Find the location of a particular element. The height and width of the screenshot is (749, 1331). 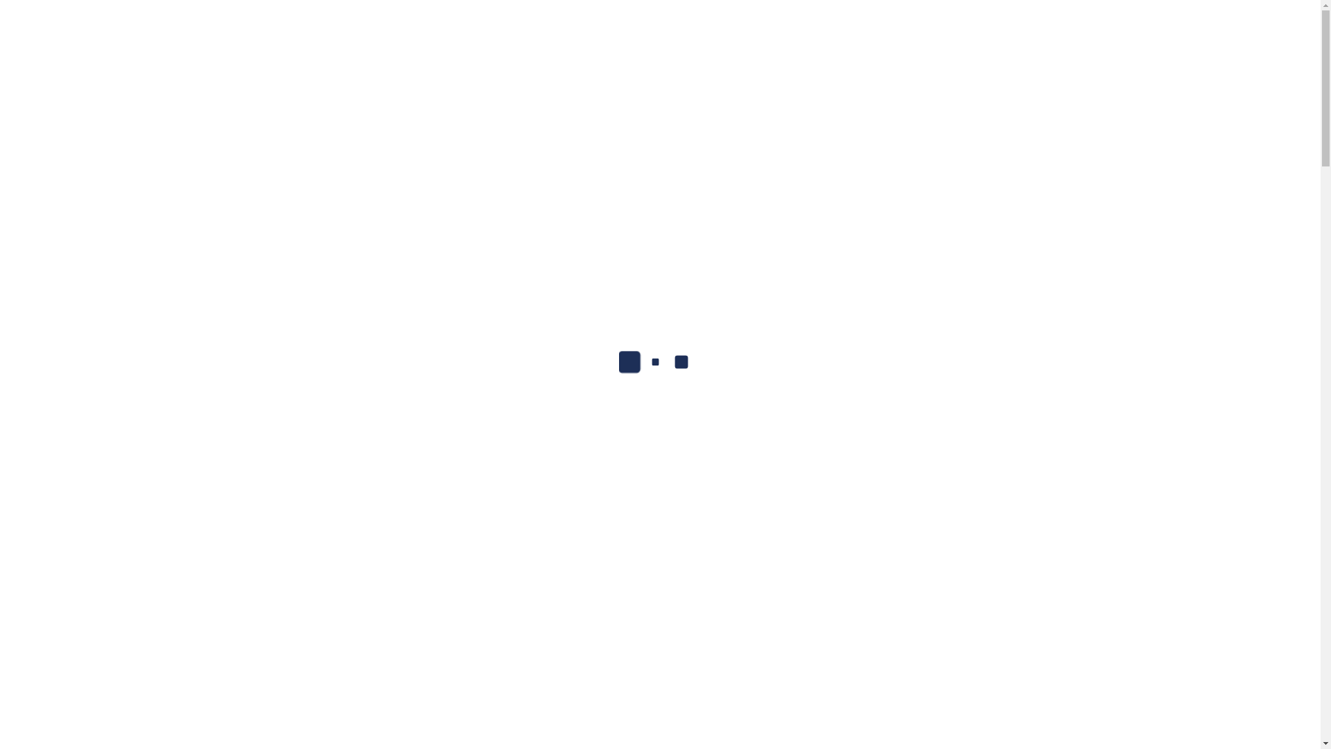

Home is located at coordinates (506, 117).